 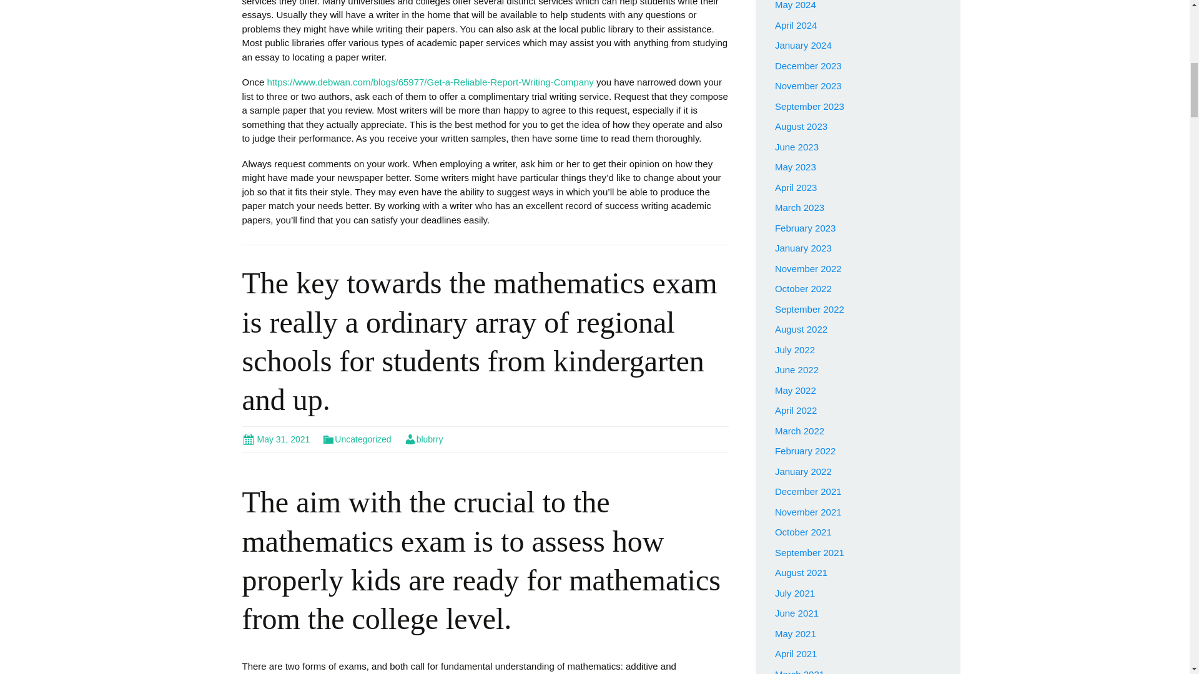 I want to click on View all posts by blubrry, so click(x=423, y=439).